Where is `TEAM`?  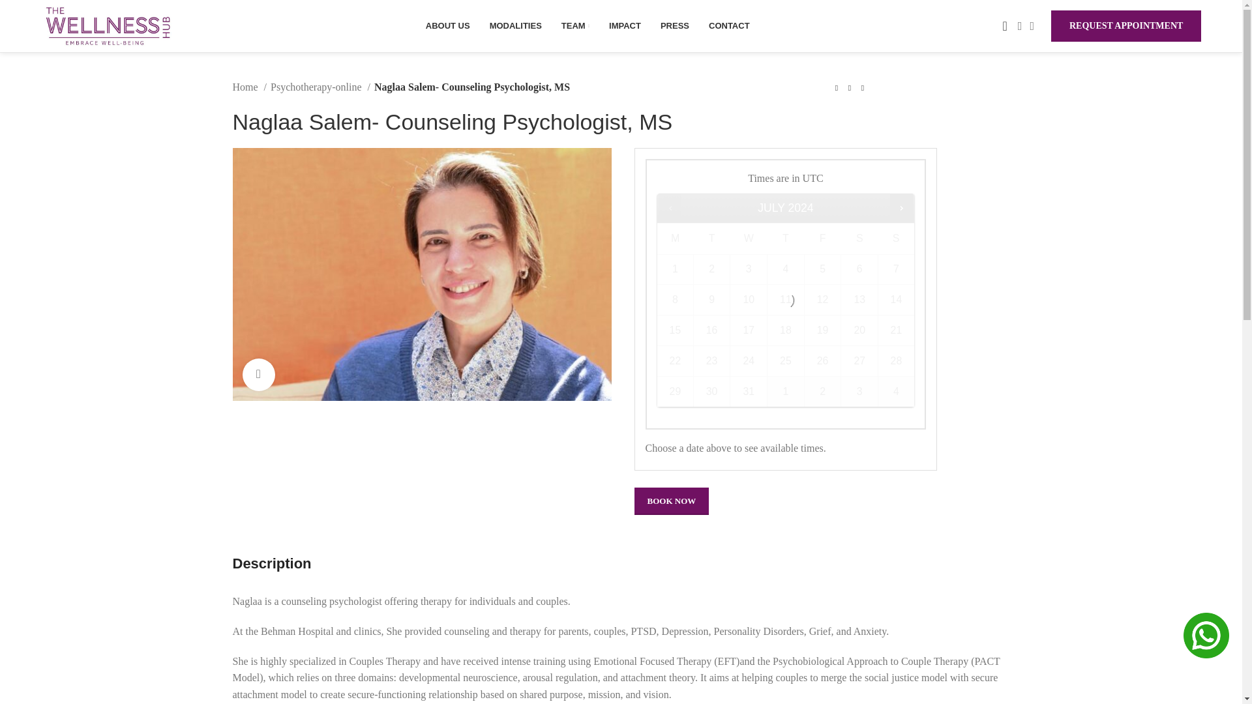 TEAM is located at coordinates (575, 26).